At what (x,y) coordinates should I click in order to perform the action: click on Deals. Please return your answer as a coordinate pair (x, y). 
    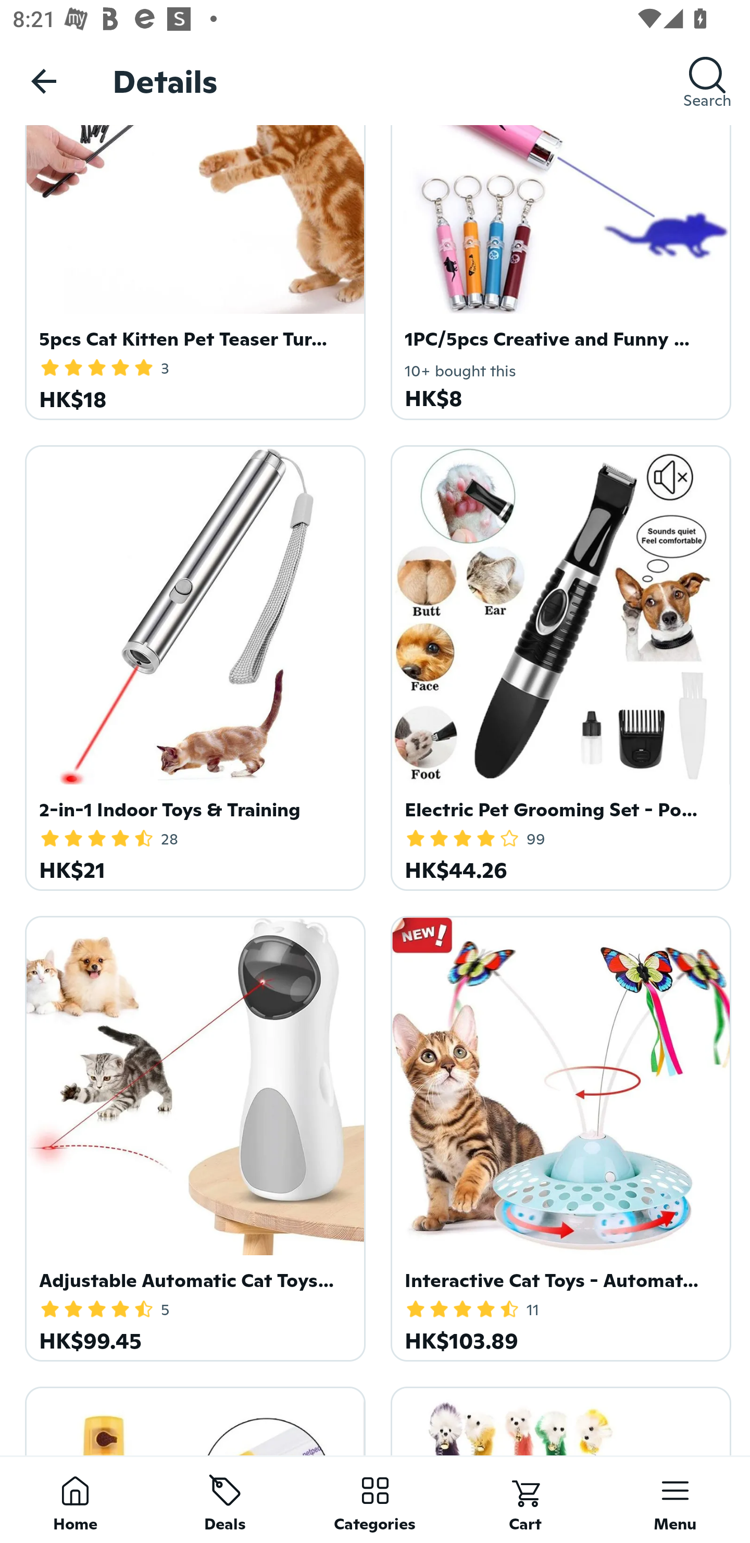
    Looking at the image, I should click on (225, 1499).